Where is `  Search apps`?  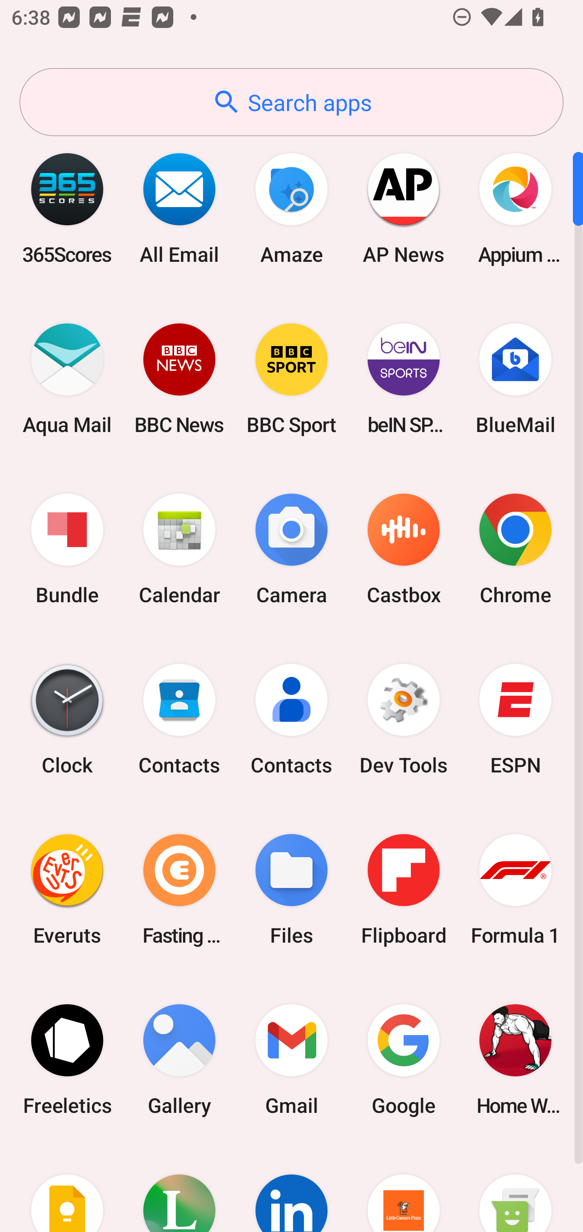   Search apps is located at coordinates (291, 102).